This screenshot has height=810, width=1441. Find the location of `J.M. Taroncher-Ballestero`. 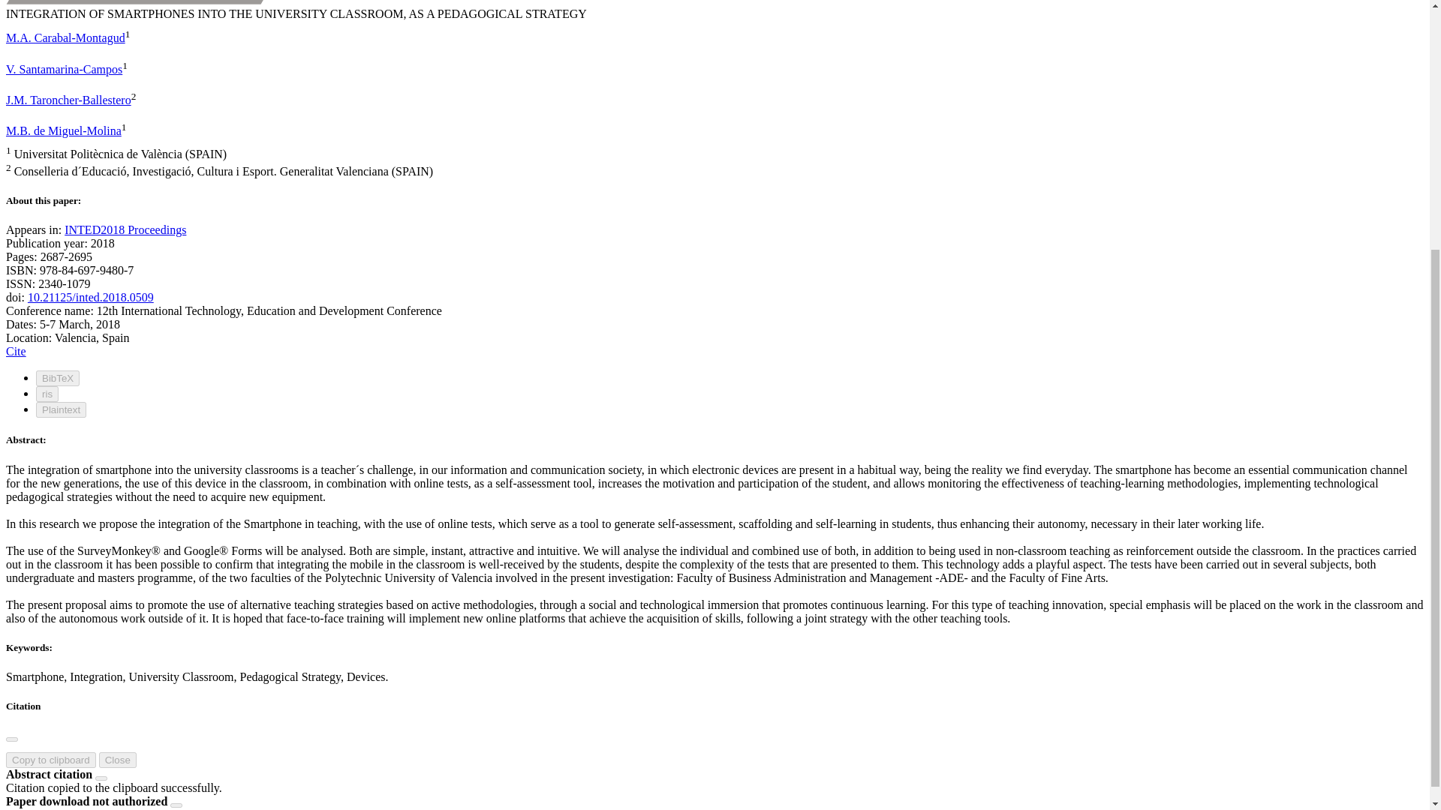

J.M. Taroncher-Ballestero is located at coordinates (68, 100).